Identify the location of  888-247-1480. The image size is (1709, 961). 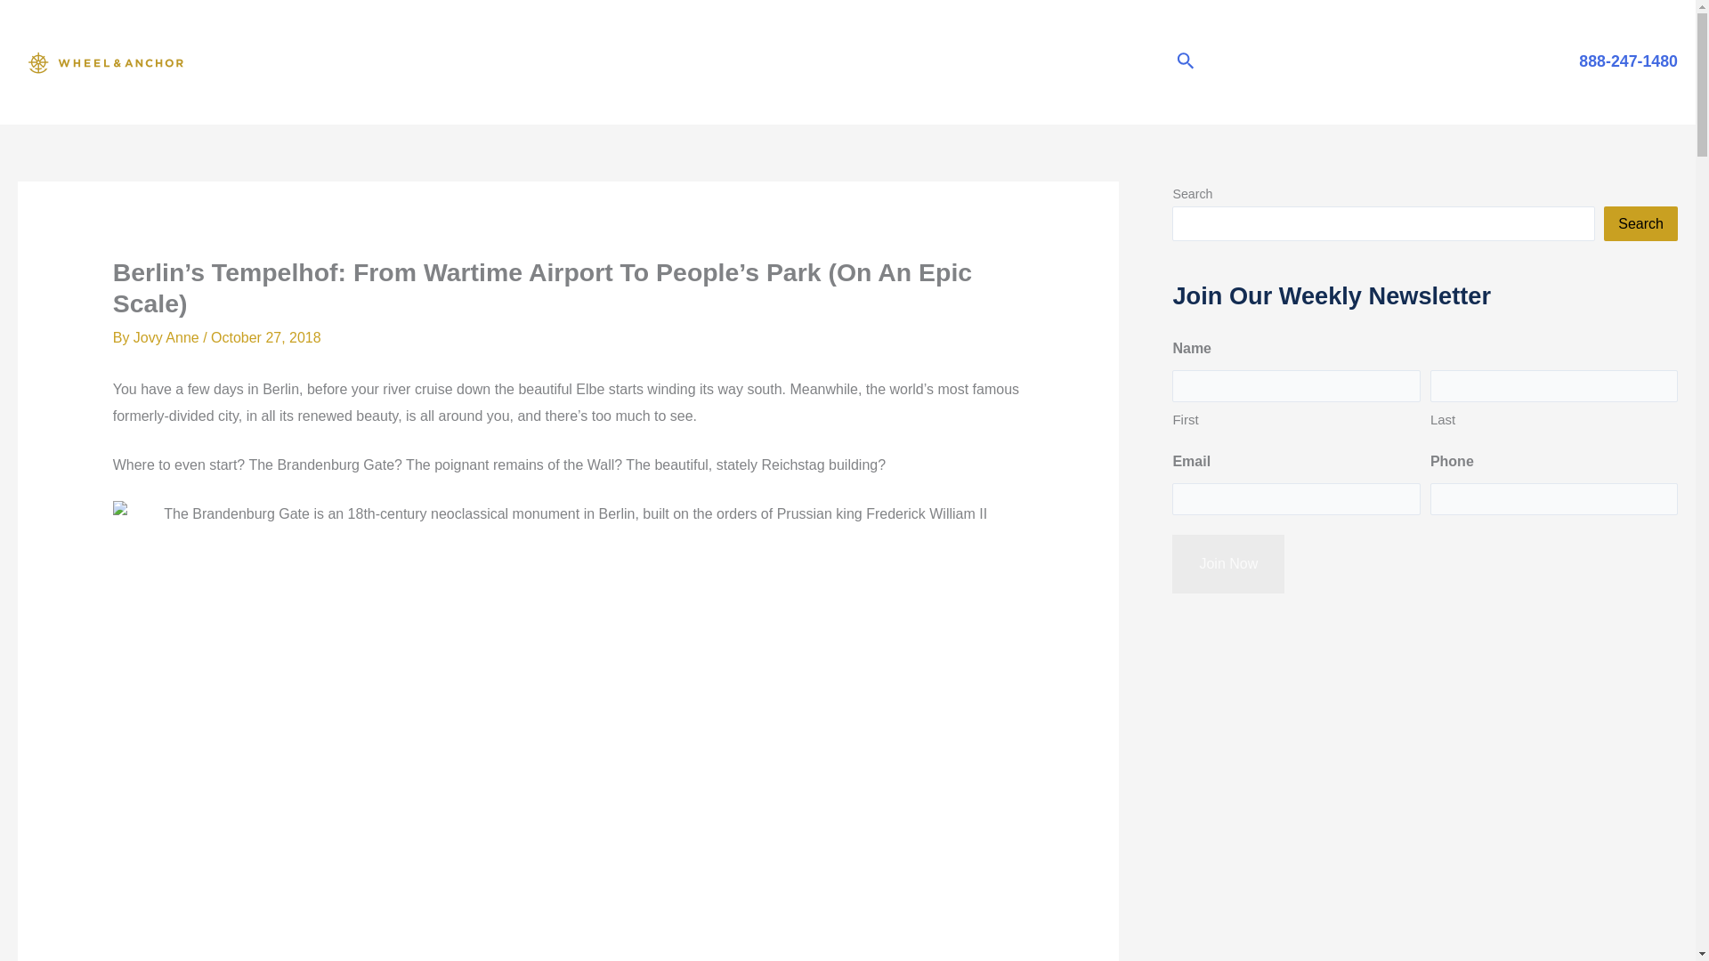
(1625, 61).